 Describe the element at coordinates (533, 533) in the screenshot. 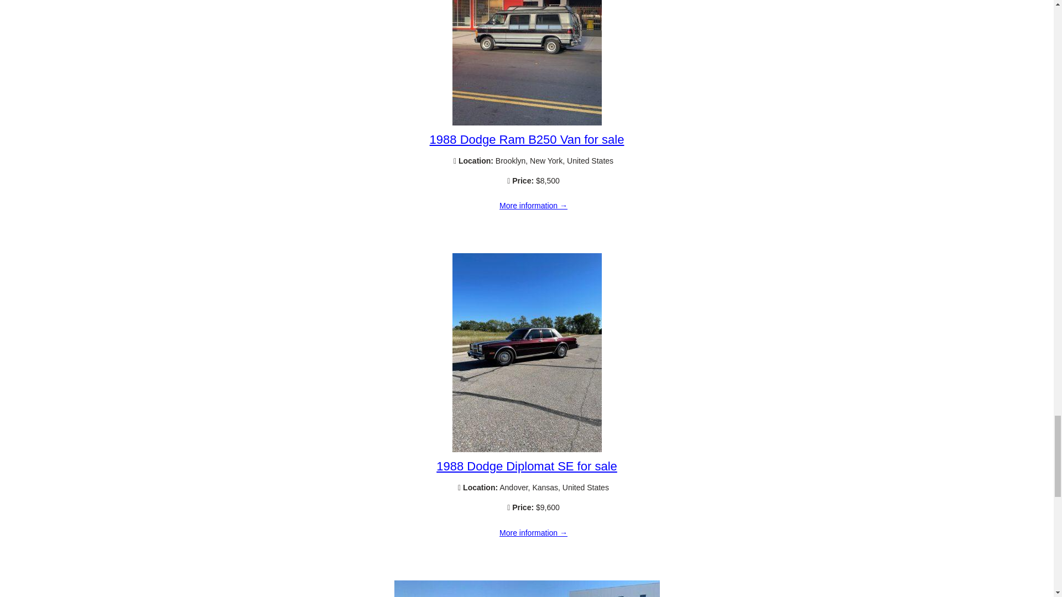

I see `1988 Dodge Diplomat SE for sale` at that location.